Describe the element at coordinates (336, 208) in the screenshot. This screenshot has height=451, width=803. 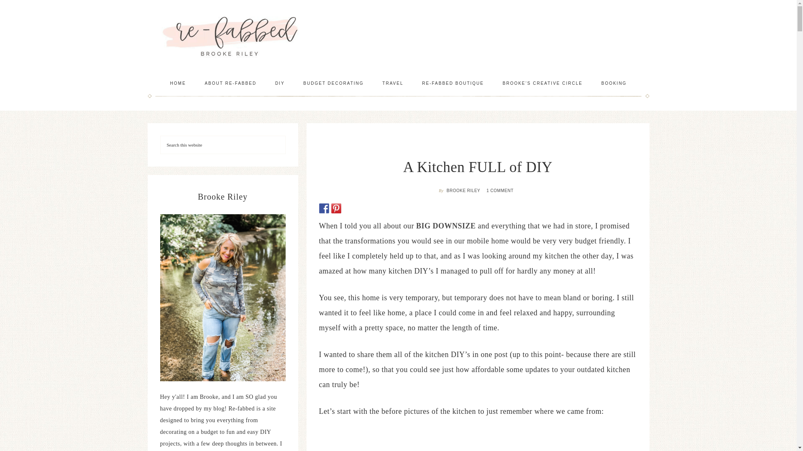
I see `Pin it!` at that location.